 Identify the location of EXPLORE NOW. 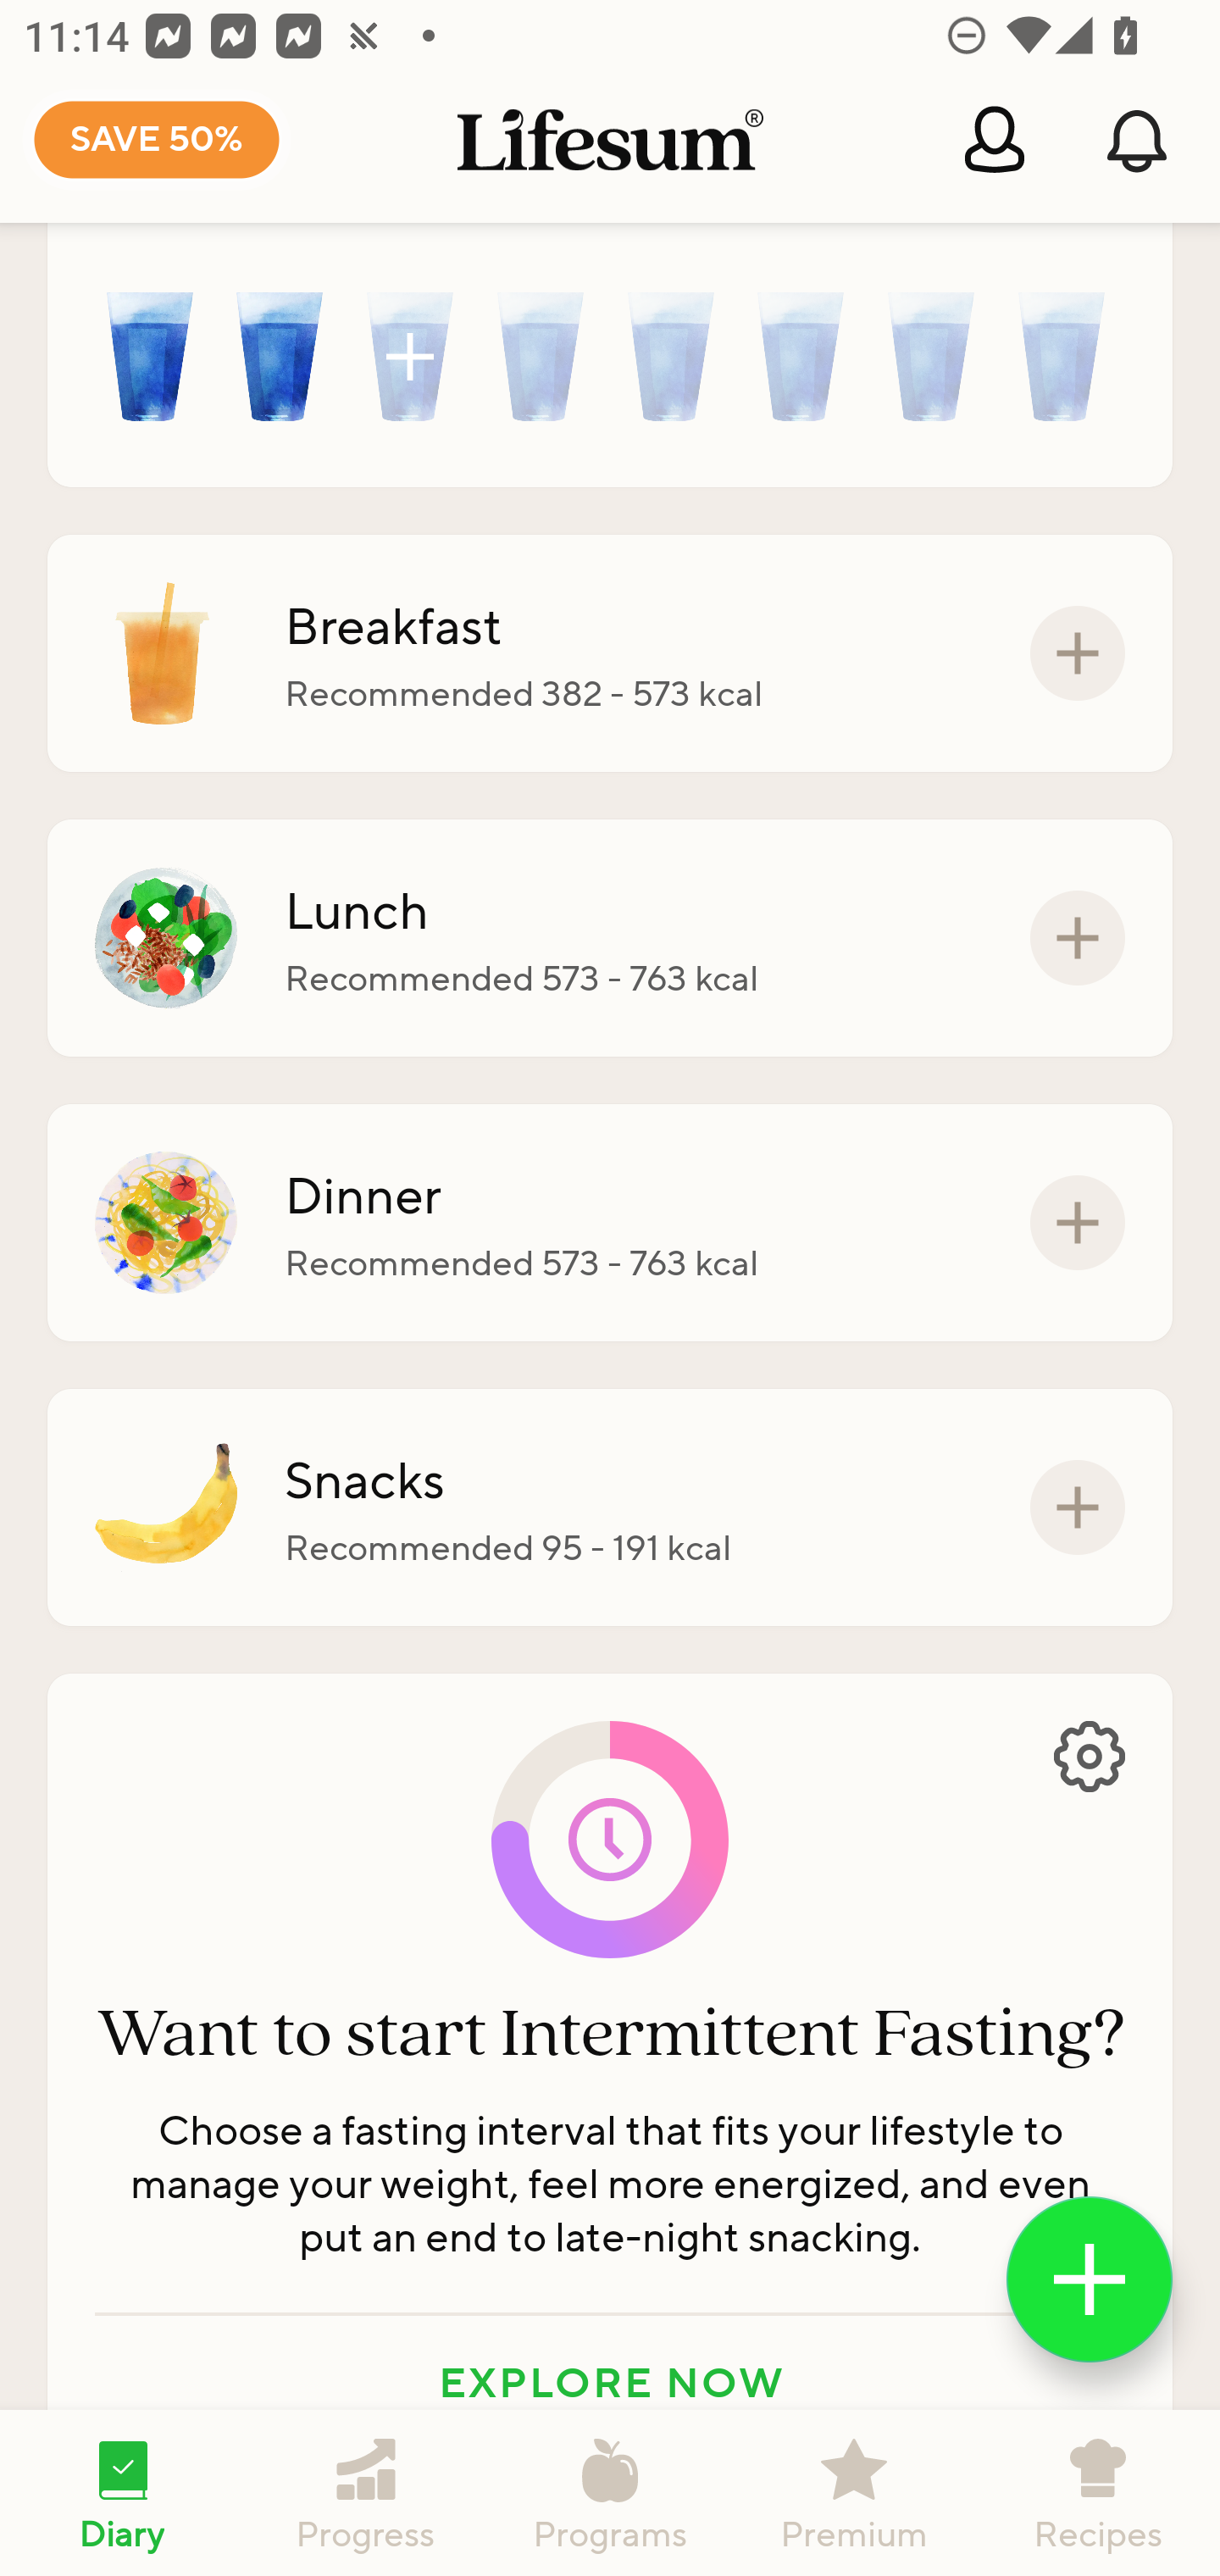
(610, 2381).